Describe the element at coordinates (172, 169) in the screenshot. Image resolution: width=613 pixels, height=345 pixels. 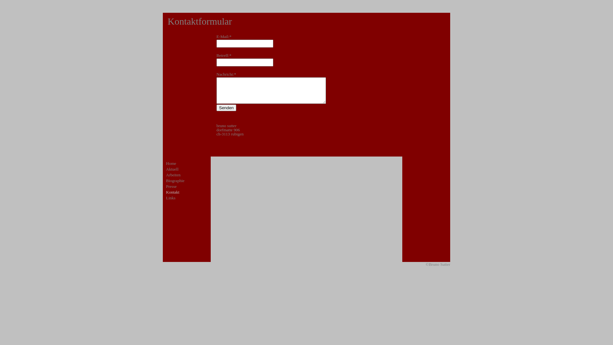
I see `Aktuell` at that location.